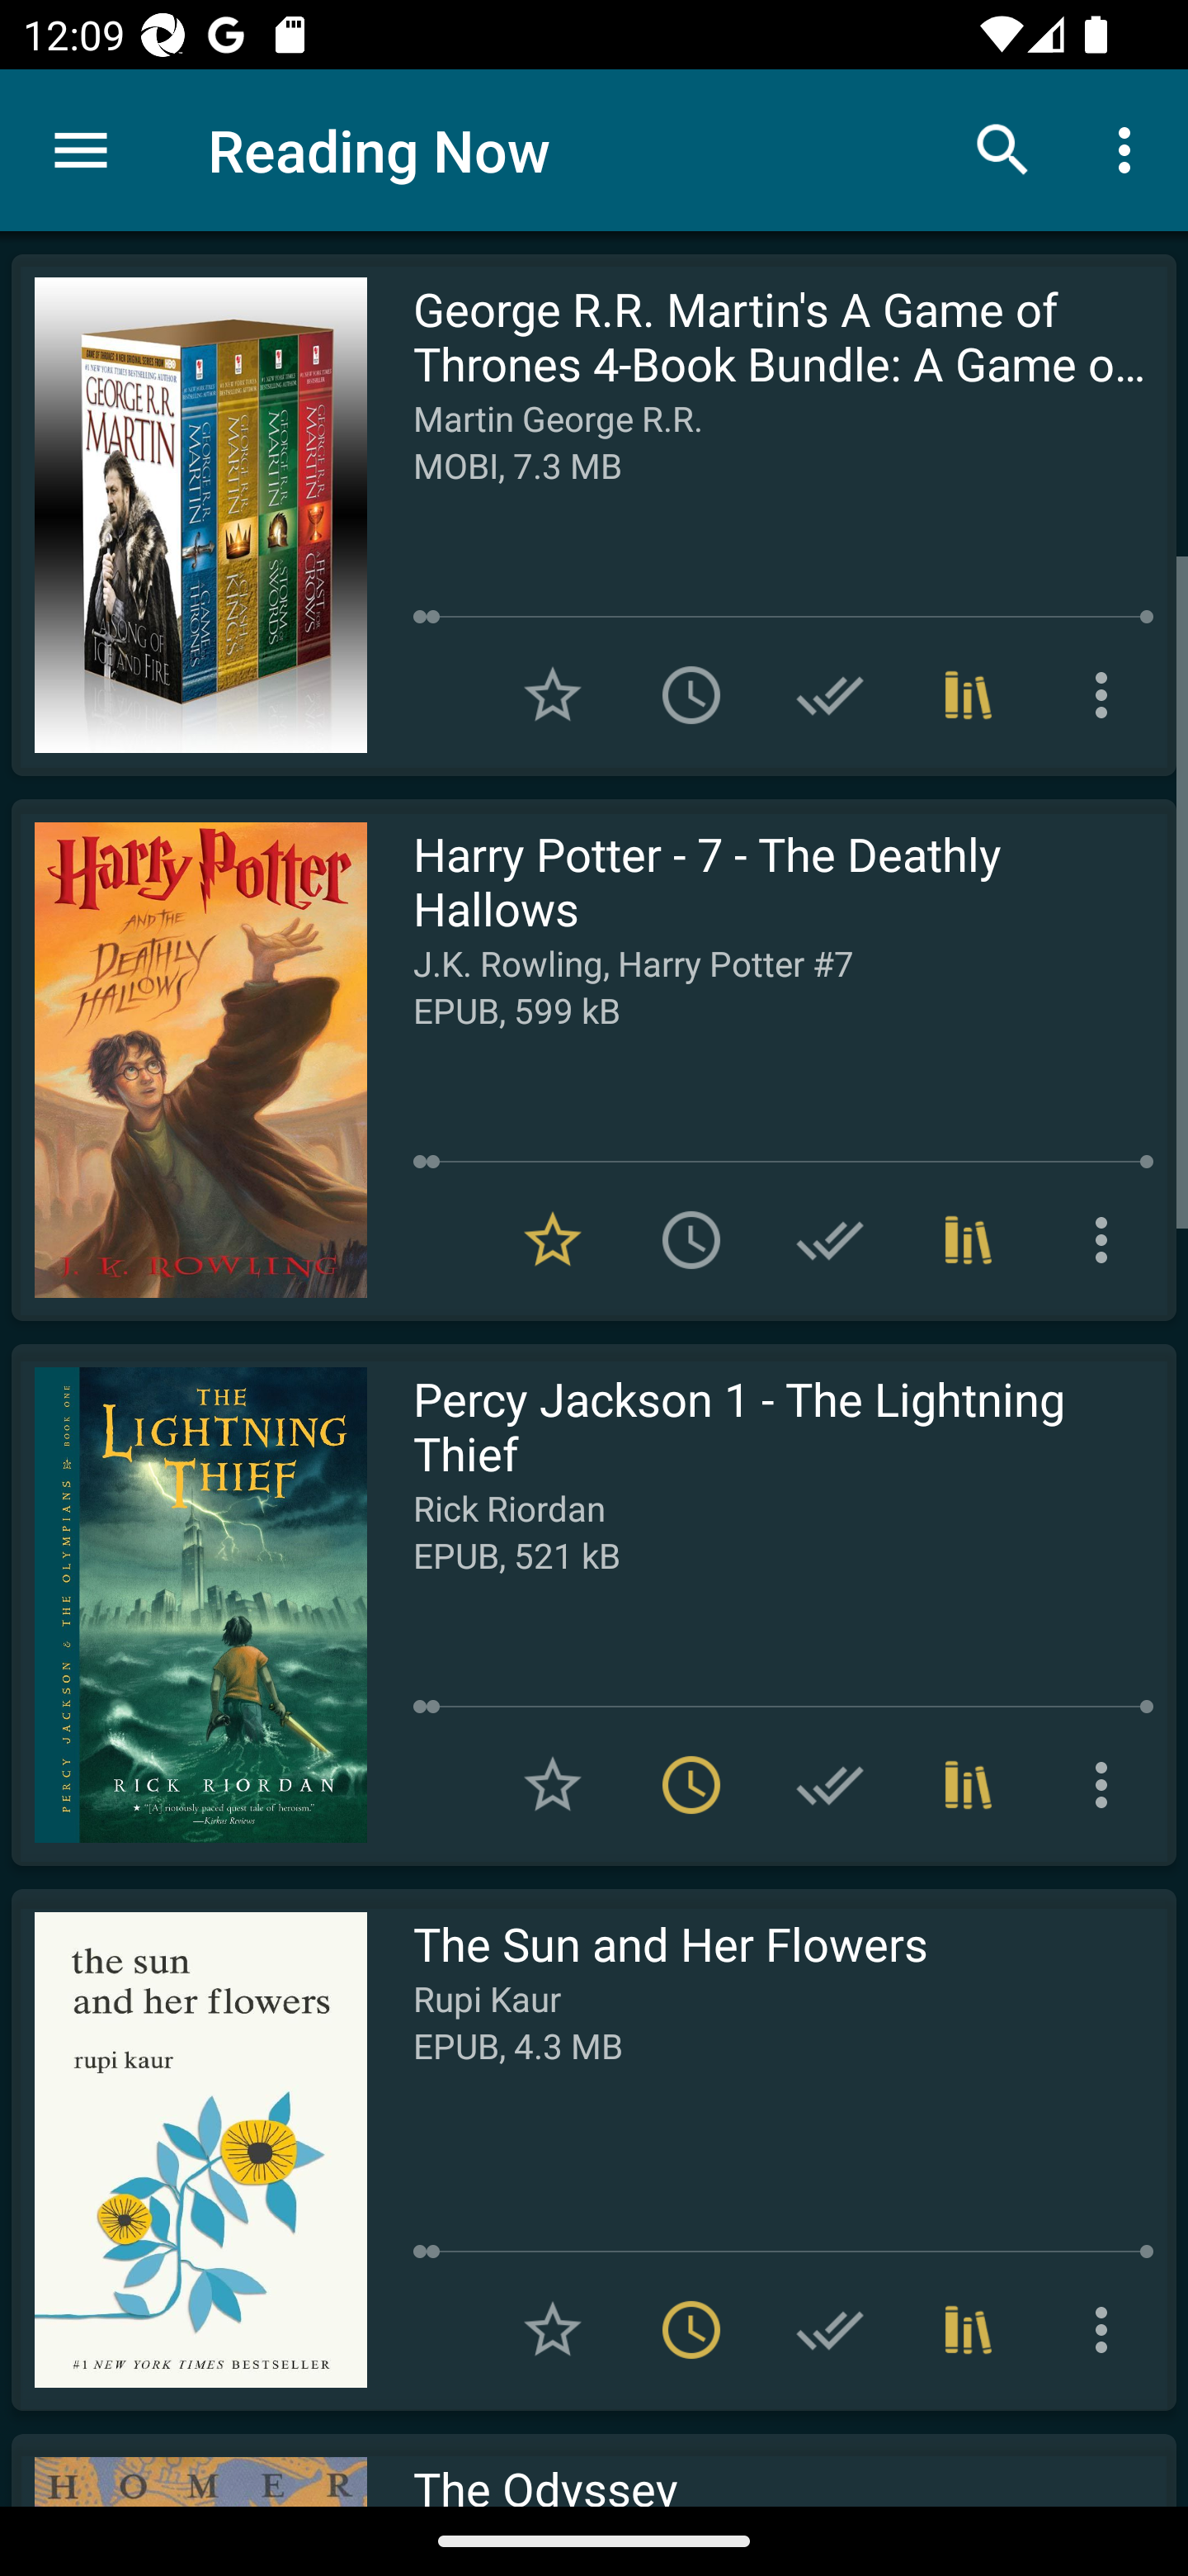 The image size is (1188, 2576). Describe the element at coordinates (189, 2149) in the screenshot. I see `Read The Sun and Her Flowers` at that location.